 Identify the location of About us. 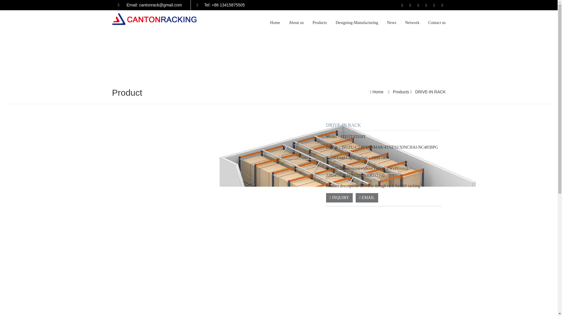
(296, 23).